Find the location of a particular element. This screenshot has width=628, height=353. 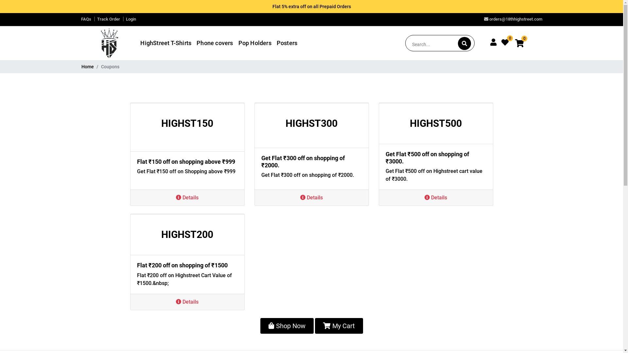

Posters is located at coordinates (287, 43).